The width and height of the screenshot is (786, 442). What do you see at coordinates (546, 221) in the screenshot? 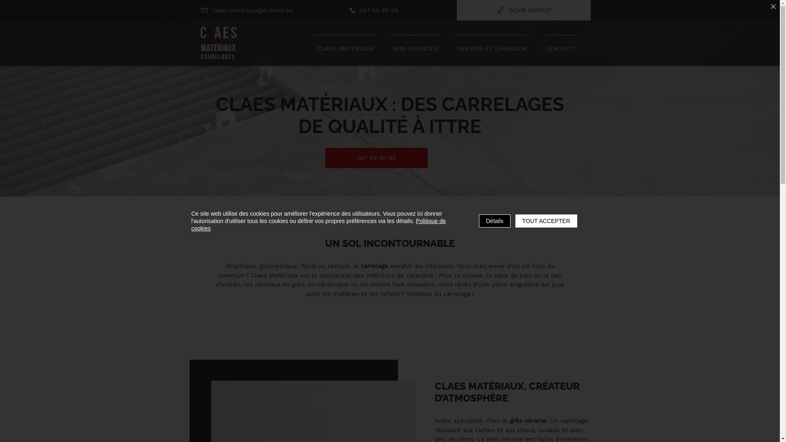
I see `TOUT ACCEPTER` at bounding box center [546, 221].